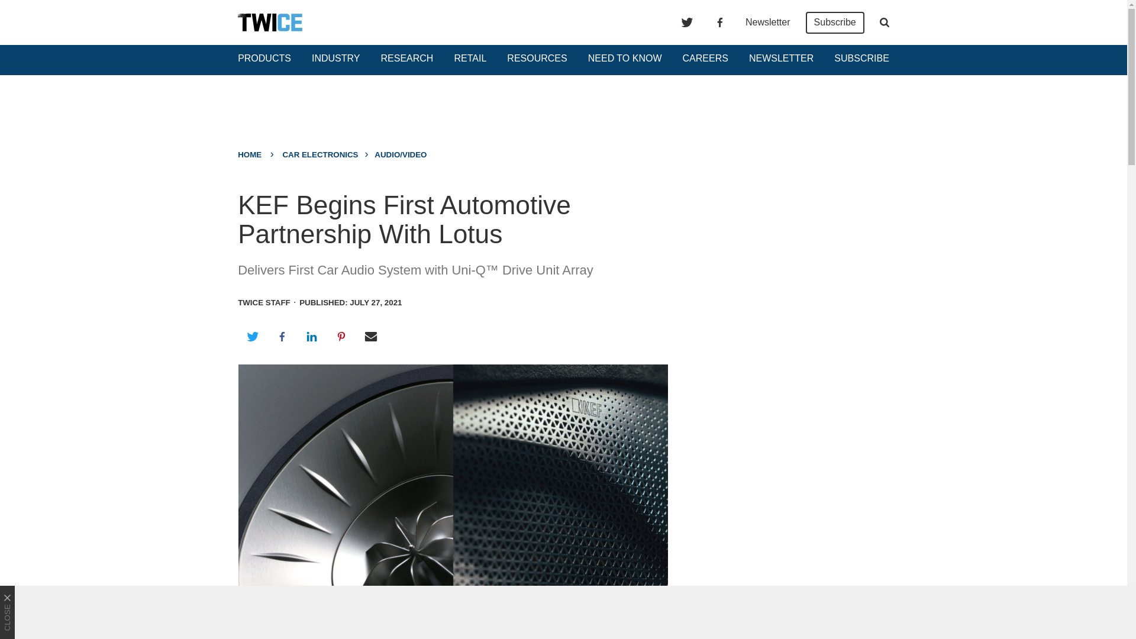  Describe the element at coordinates (371, 337) in the screenshot. I see `Share via Email` at that location.